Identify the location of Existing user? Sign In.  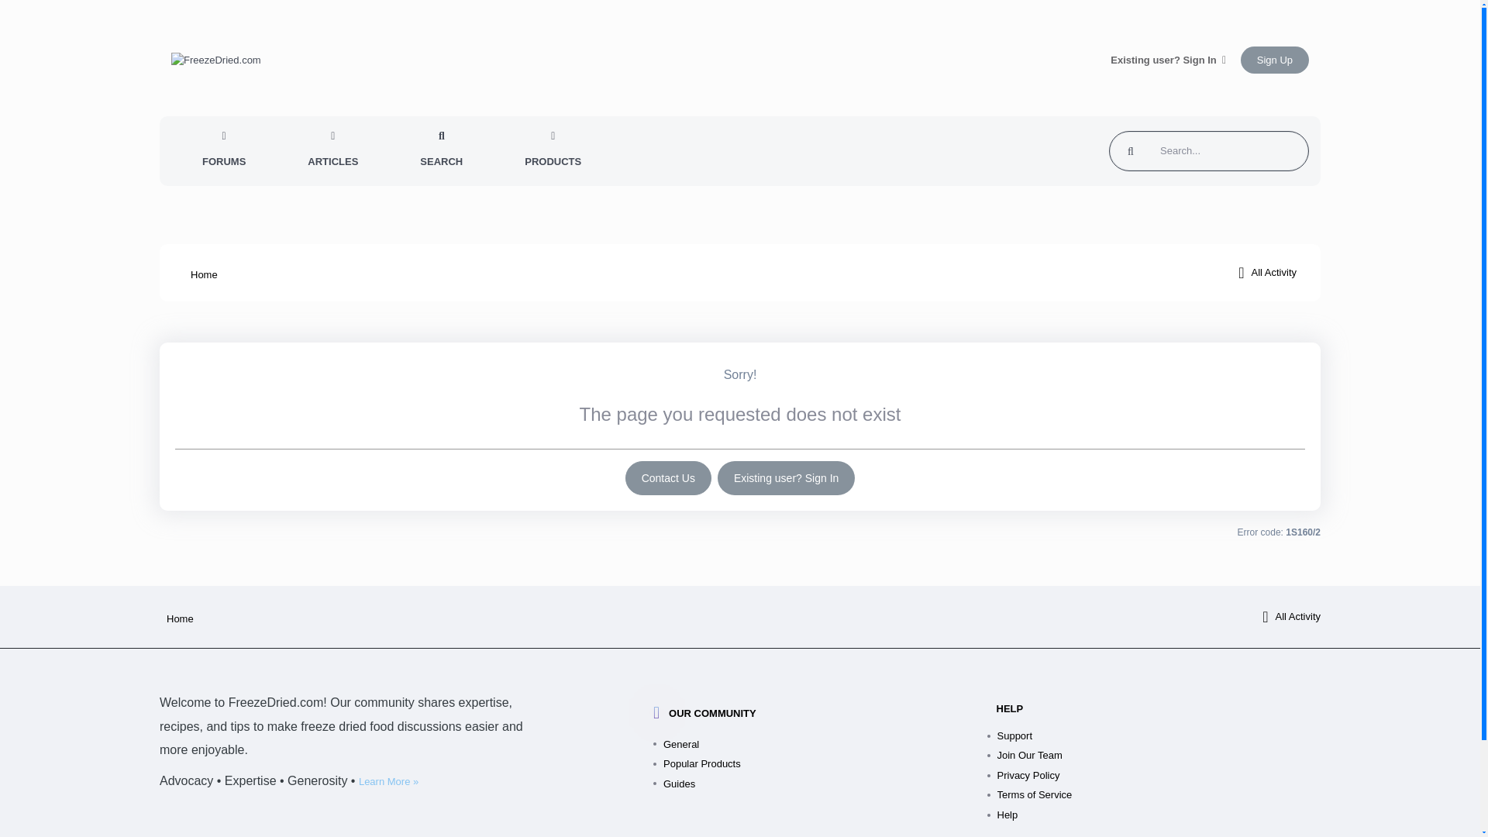
(786, 478).